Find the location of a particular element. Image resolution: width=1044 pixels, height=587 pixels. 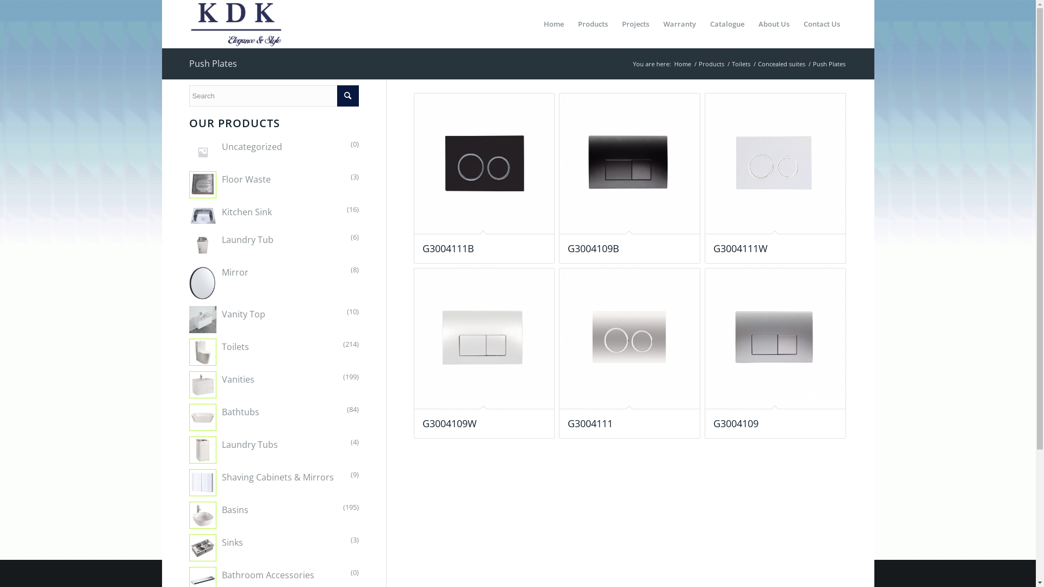

Products is located at coordinates (711, 64).